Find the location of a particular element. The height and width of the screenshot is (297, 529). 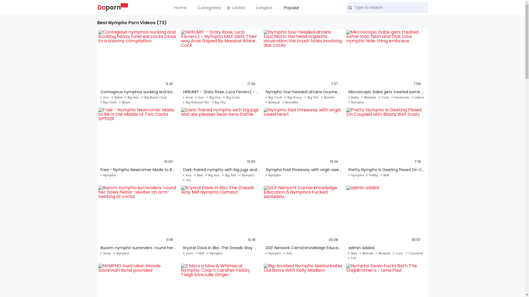

Doporn
.cc is located at coordinates (111, 8).